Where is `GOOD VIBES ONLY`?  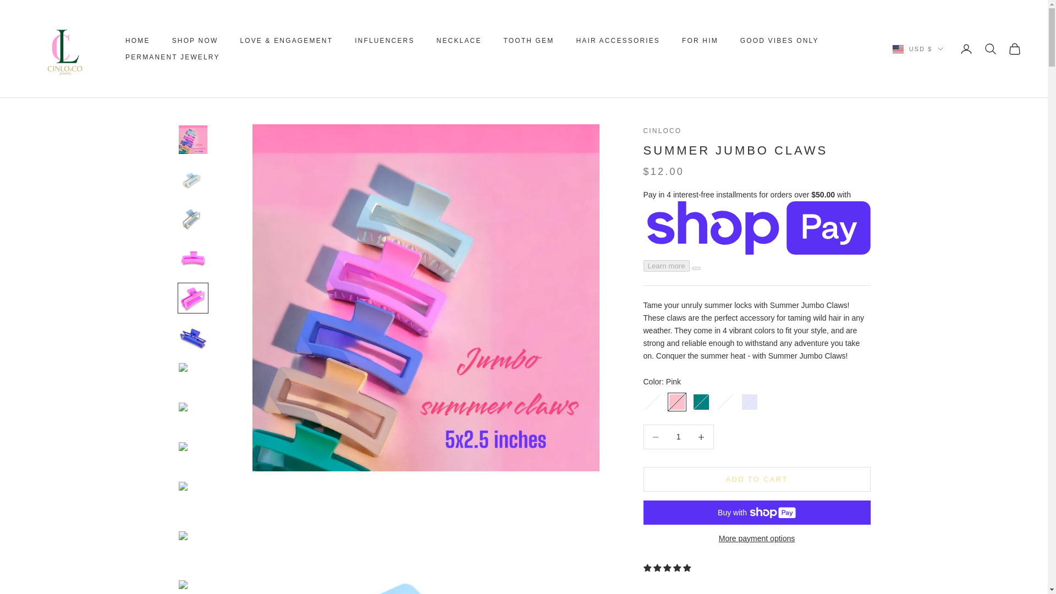 GOOD VIBES ONLY is located at coordinates (779, 41).